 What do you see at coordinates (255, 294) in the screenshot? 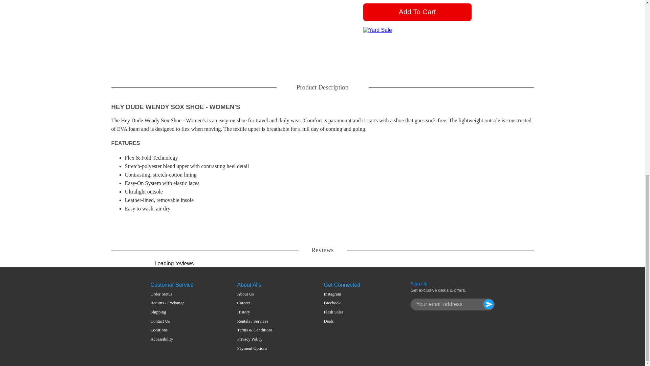
I see `About Us` at bounding box center [255, 294].